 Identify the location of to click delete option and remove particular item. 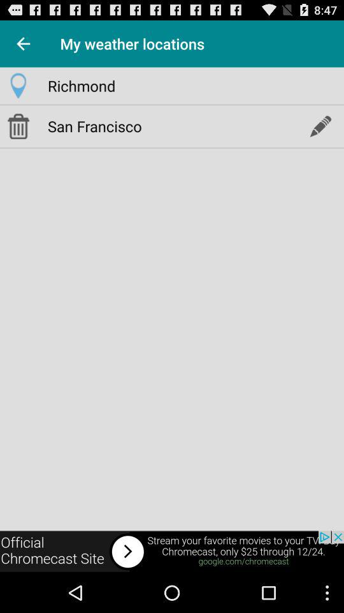
(18, 126).